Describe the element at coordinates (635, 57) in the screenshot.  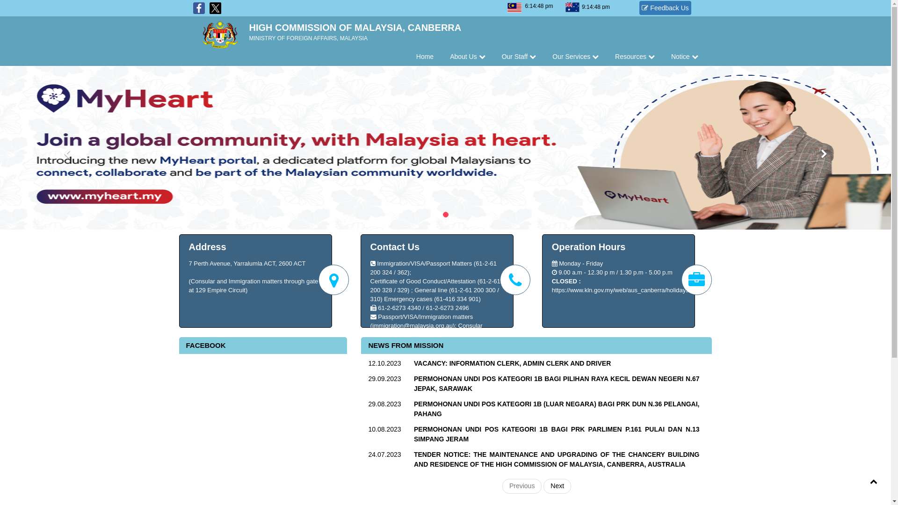
I see `Resources` at that location.